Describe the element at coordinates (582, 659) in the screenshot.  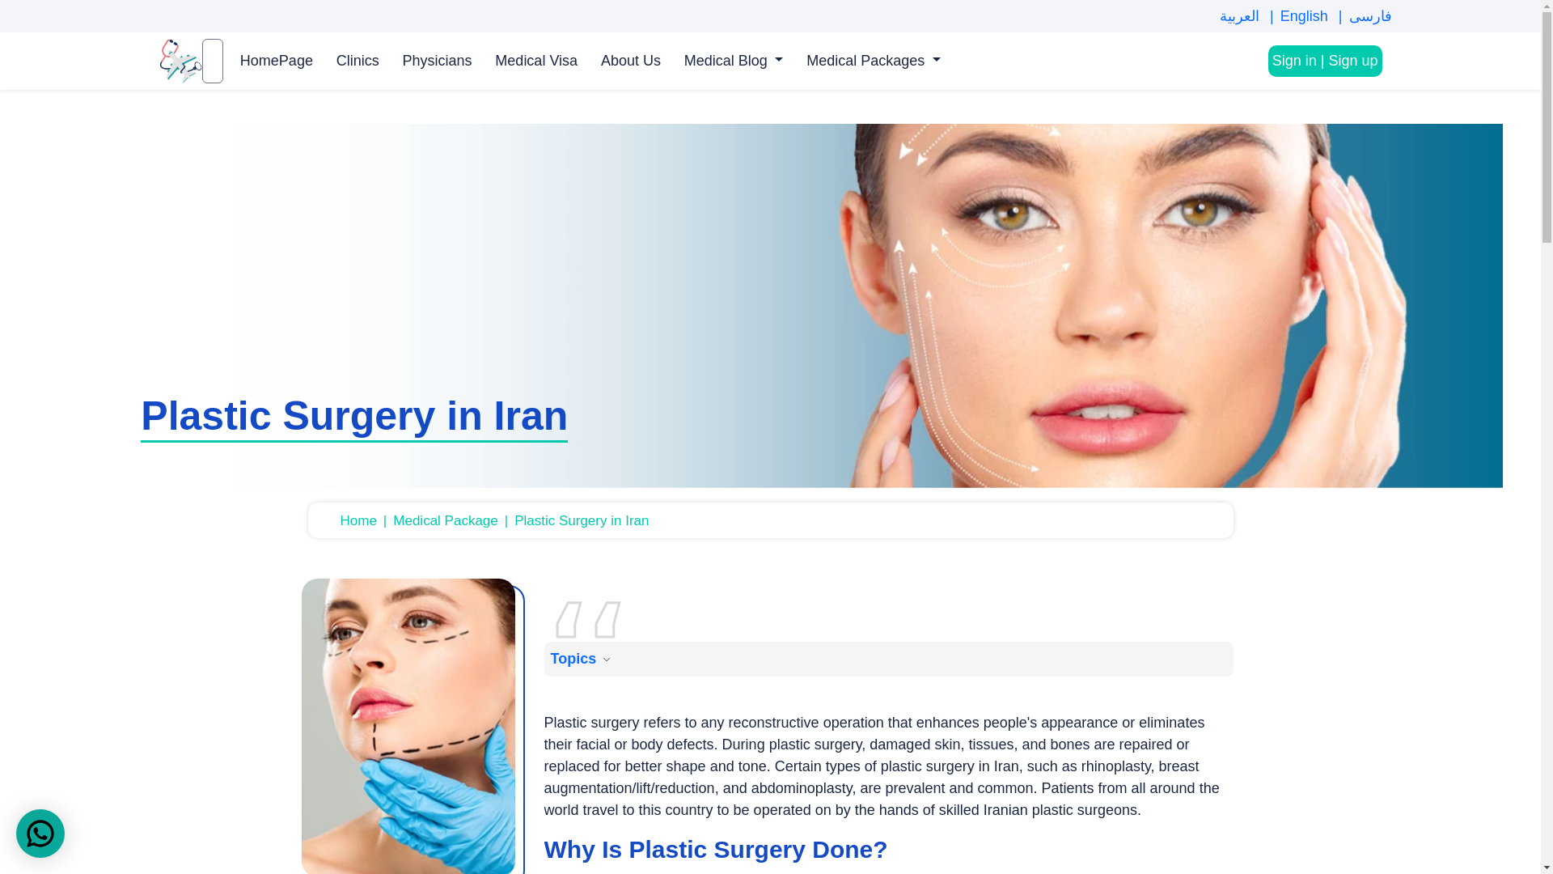
I see `Topics` at that location.